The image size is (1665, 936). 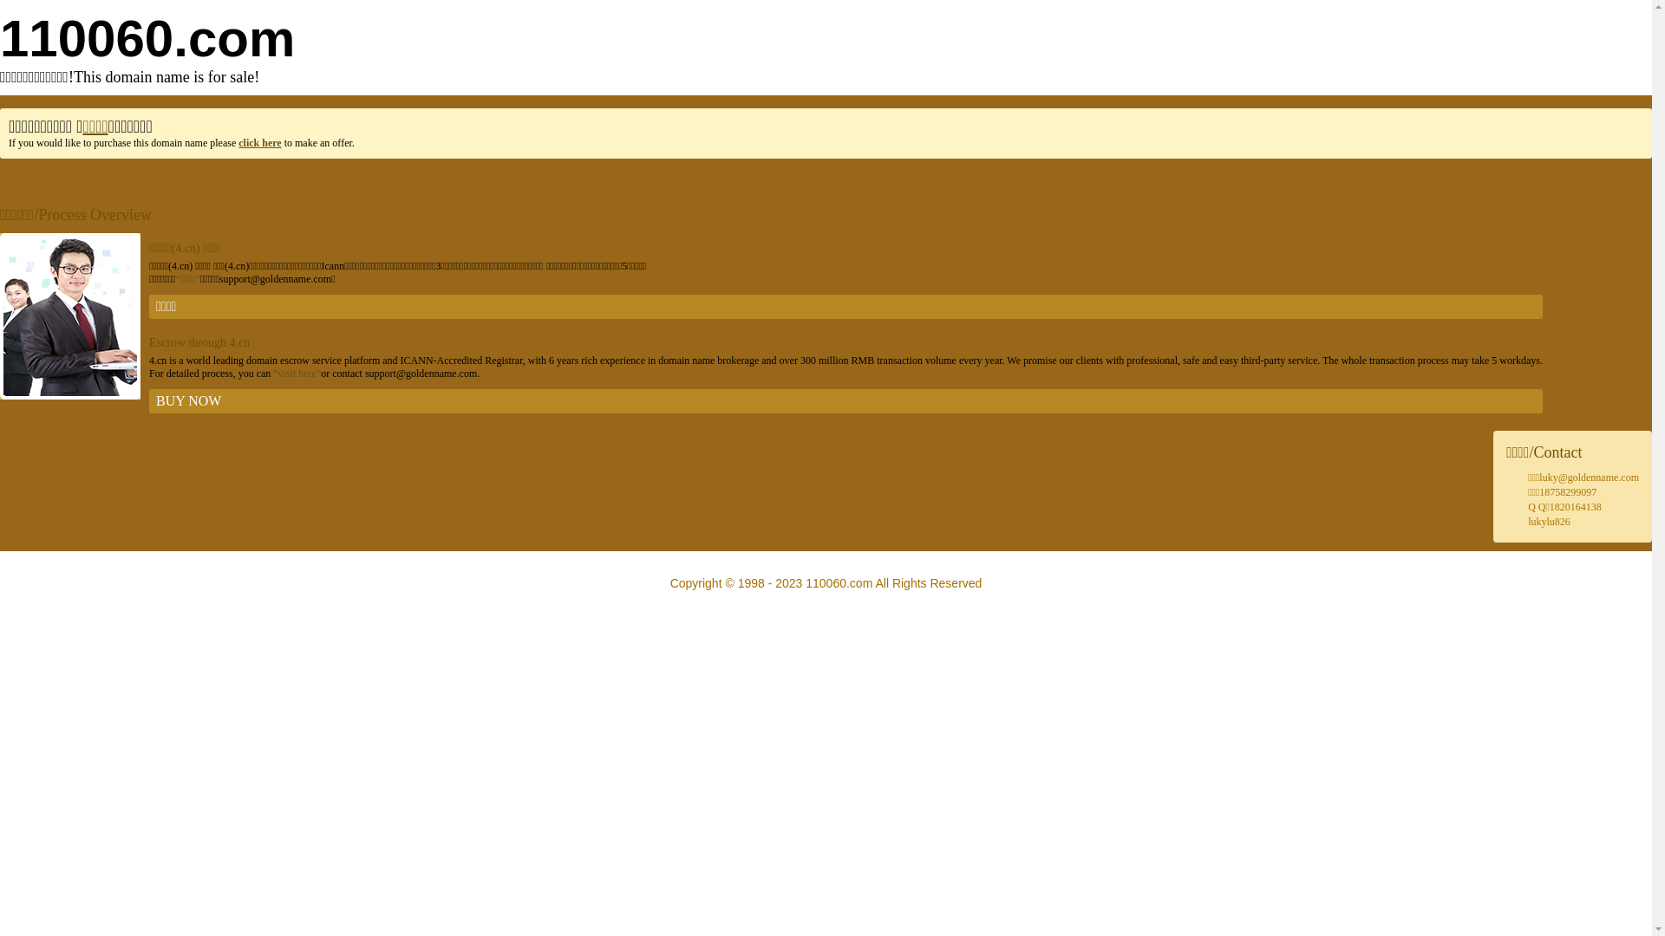 What do you see at coordinates (846, 401) in the screenshot?
I see `BUY NOW` at bounding box center [846, 401].